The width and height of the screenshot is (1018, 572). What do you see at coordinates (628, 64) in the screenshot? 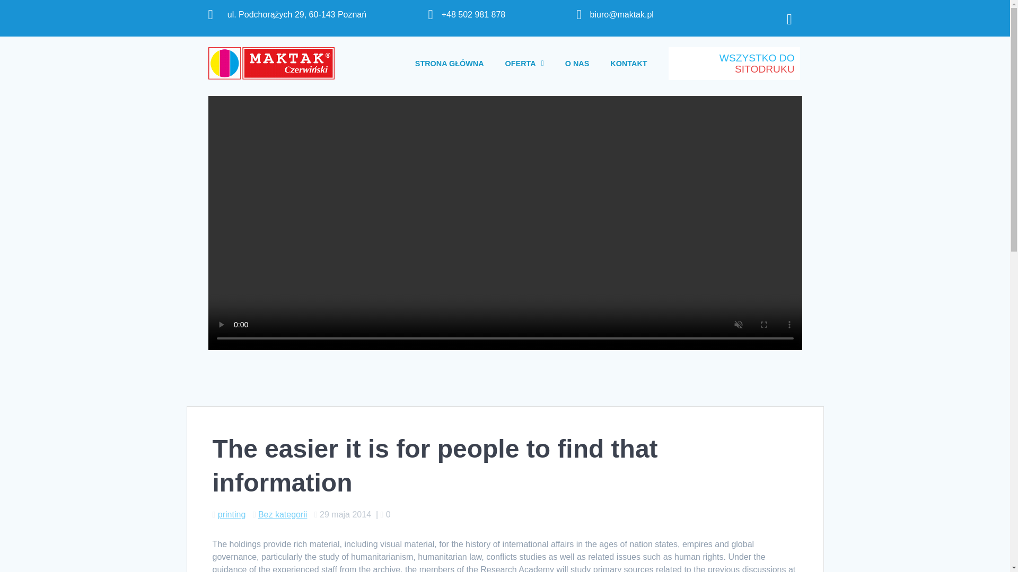
I see `KONTAKT` at bounding box center [628, 64].